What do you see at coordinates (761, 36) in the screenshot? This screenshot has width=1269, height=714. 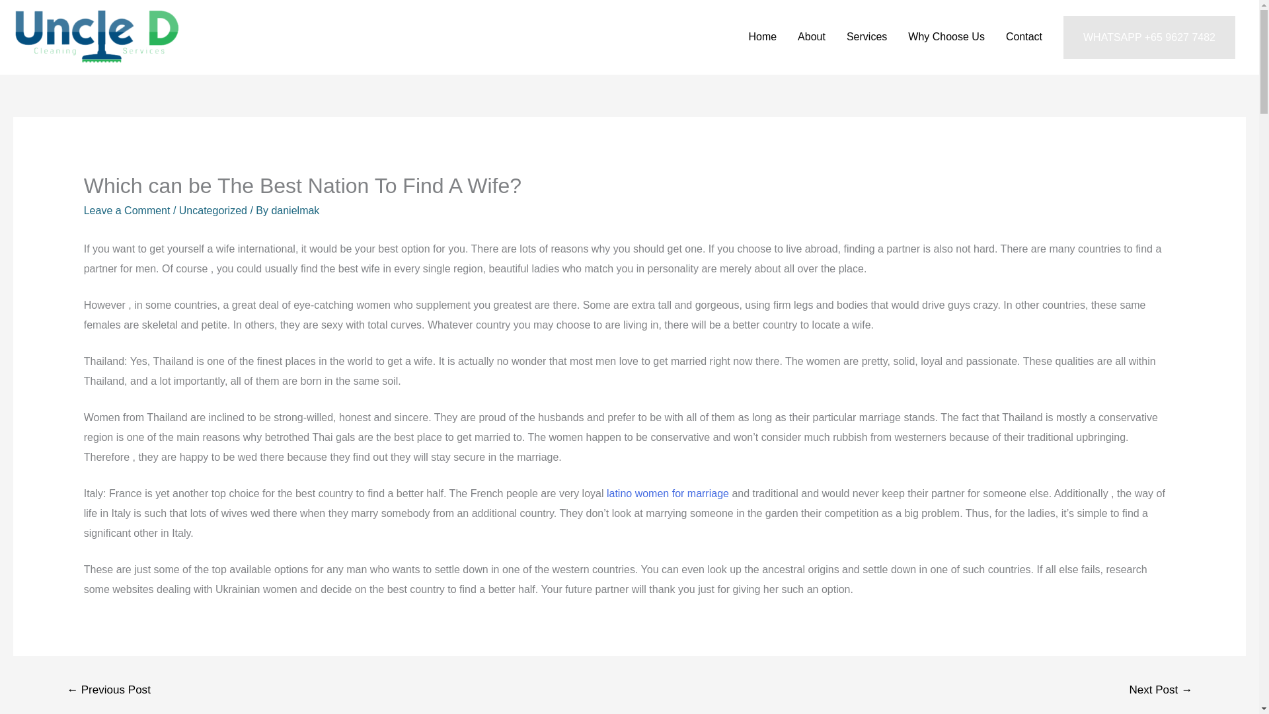 I see `Home` at bounding box center [761, 36].